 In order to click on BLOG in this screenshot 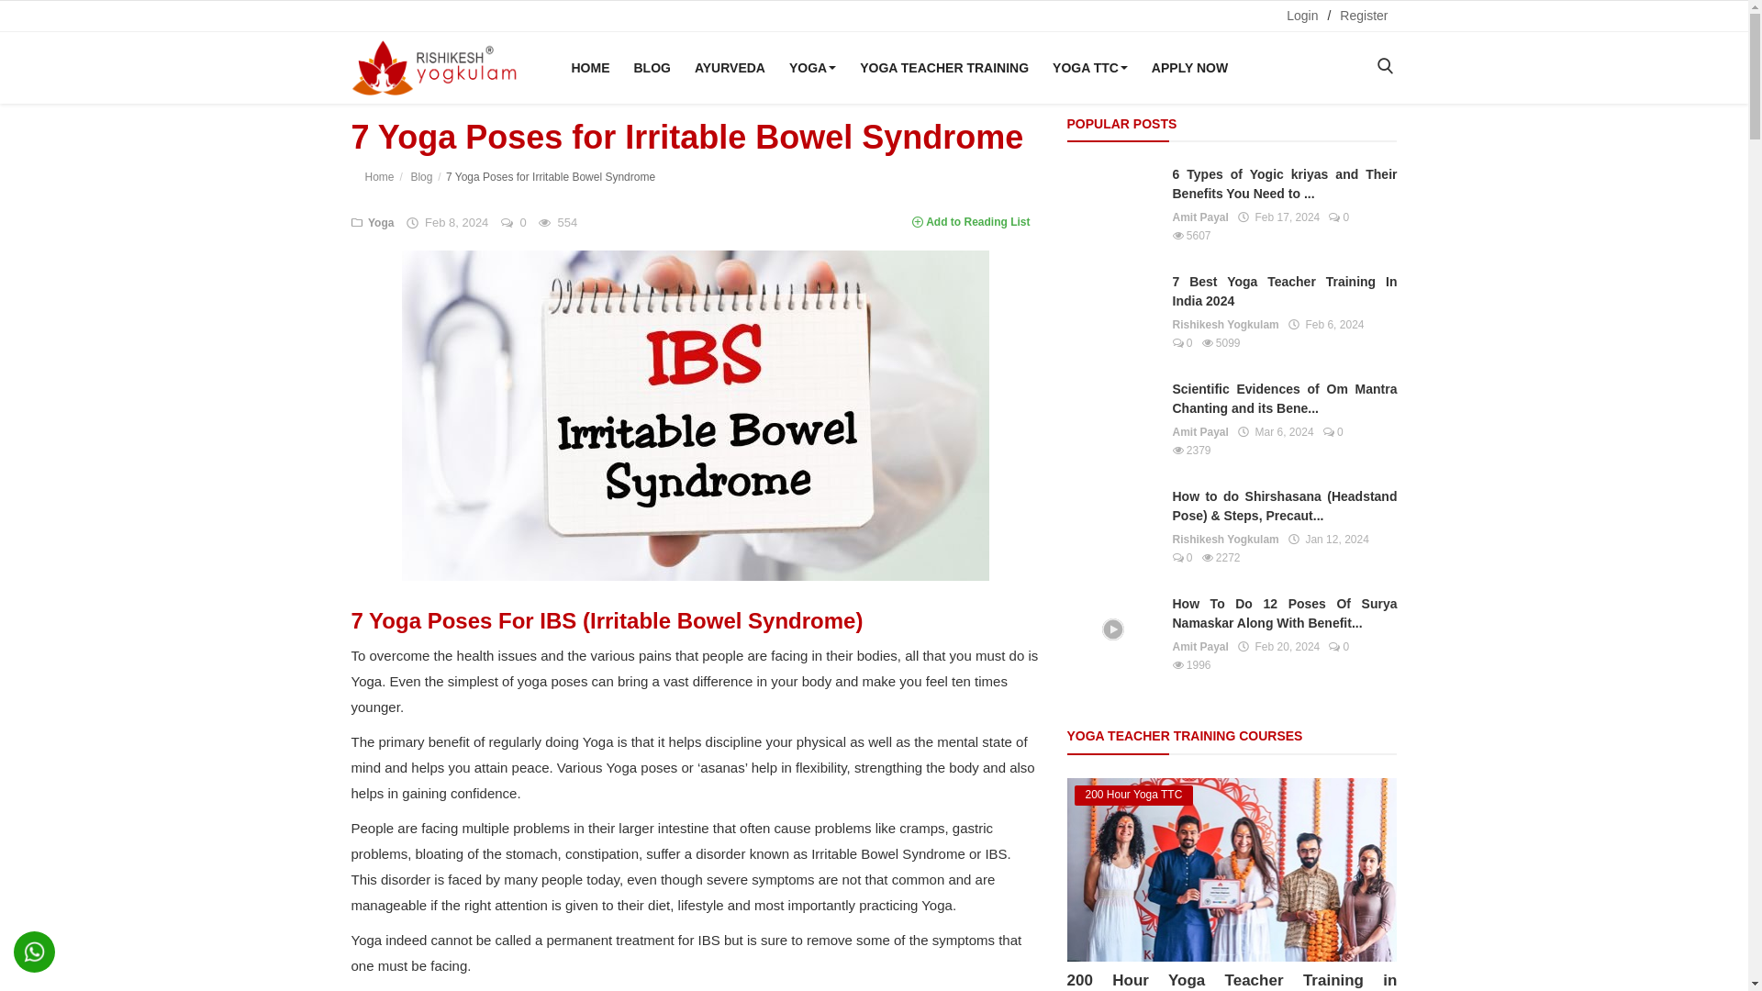, I will do `click(651, 68)`.